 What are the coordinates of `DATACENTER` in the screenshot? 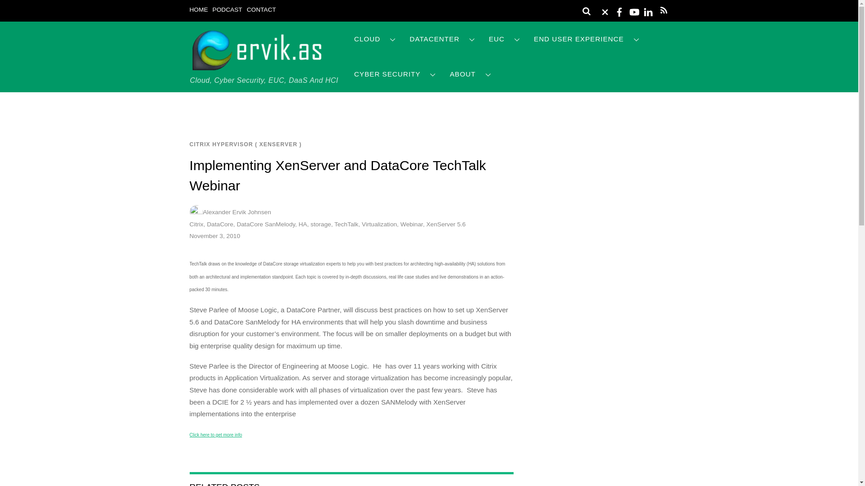 It's located at (442, 39).